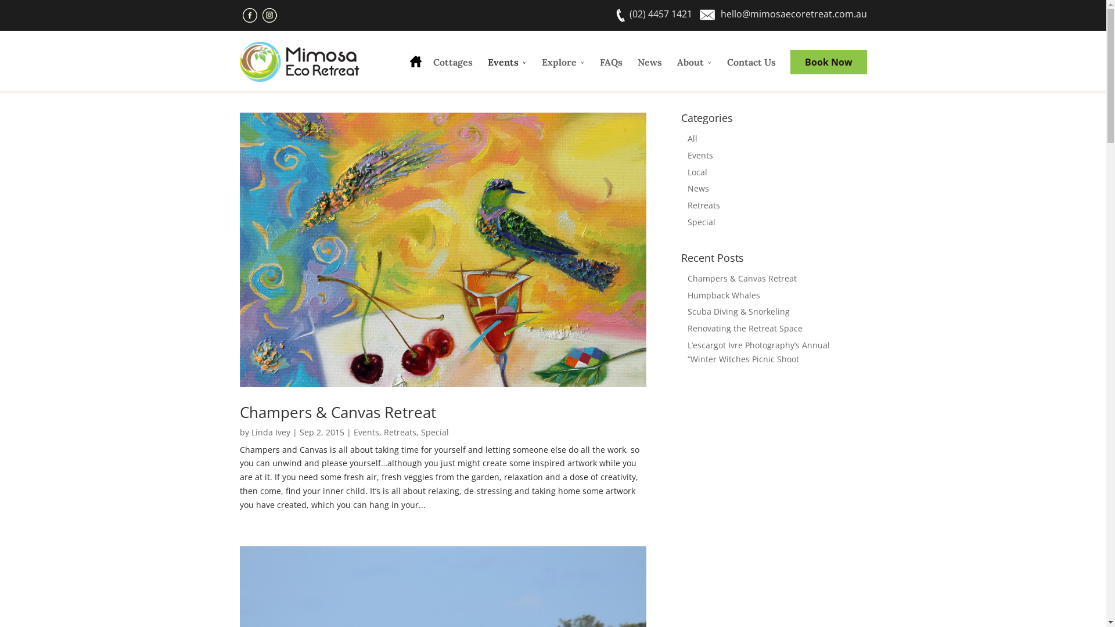 The width and height of the screenshot is (1115, 627). What do you see at coordinates (563, 71) in the screenshot?
I see `Explore` at bounding box center [563, 71].